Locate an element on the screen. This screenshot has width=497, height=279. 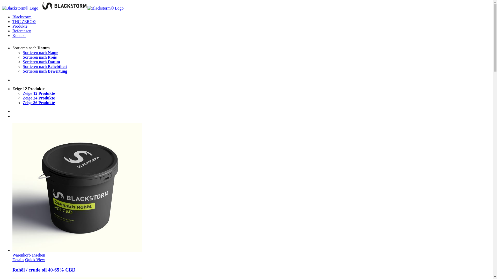
Sortieren nach Datum is located at coordinates (31, 48).